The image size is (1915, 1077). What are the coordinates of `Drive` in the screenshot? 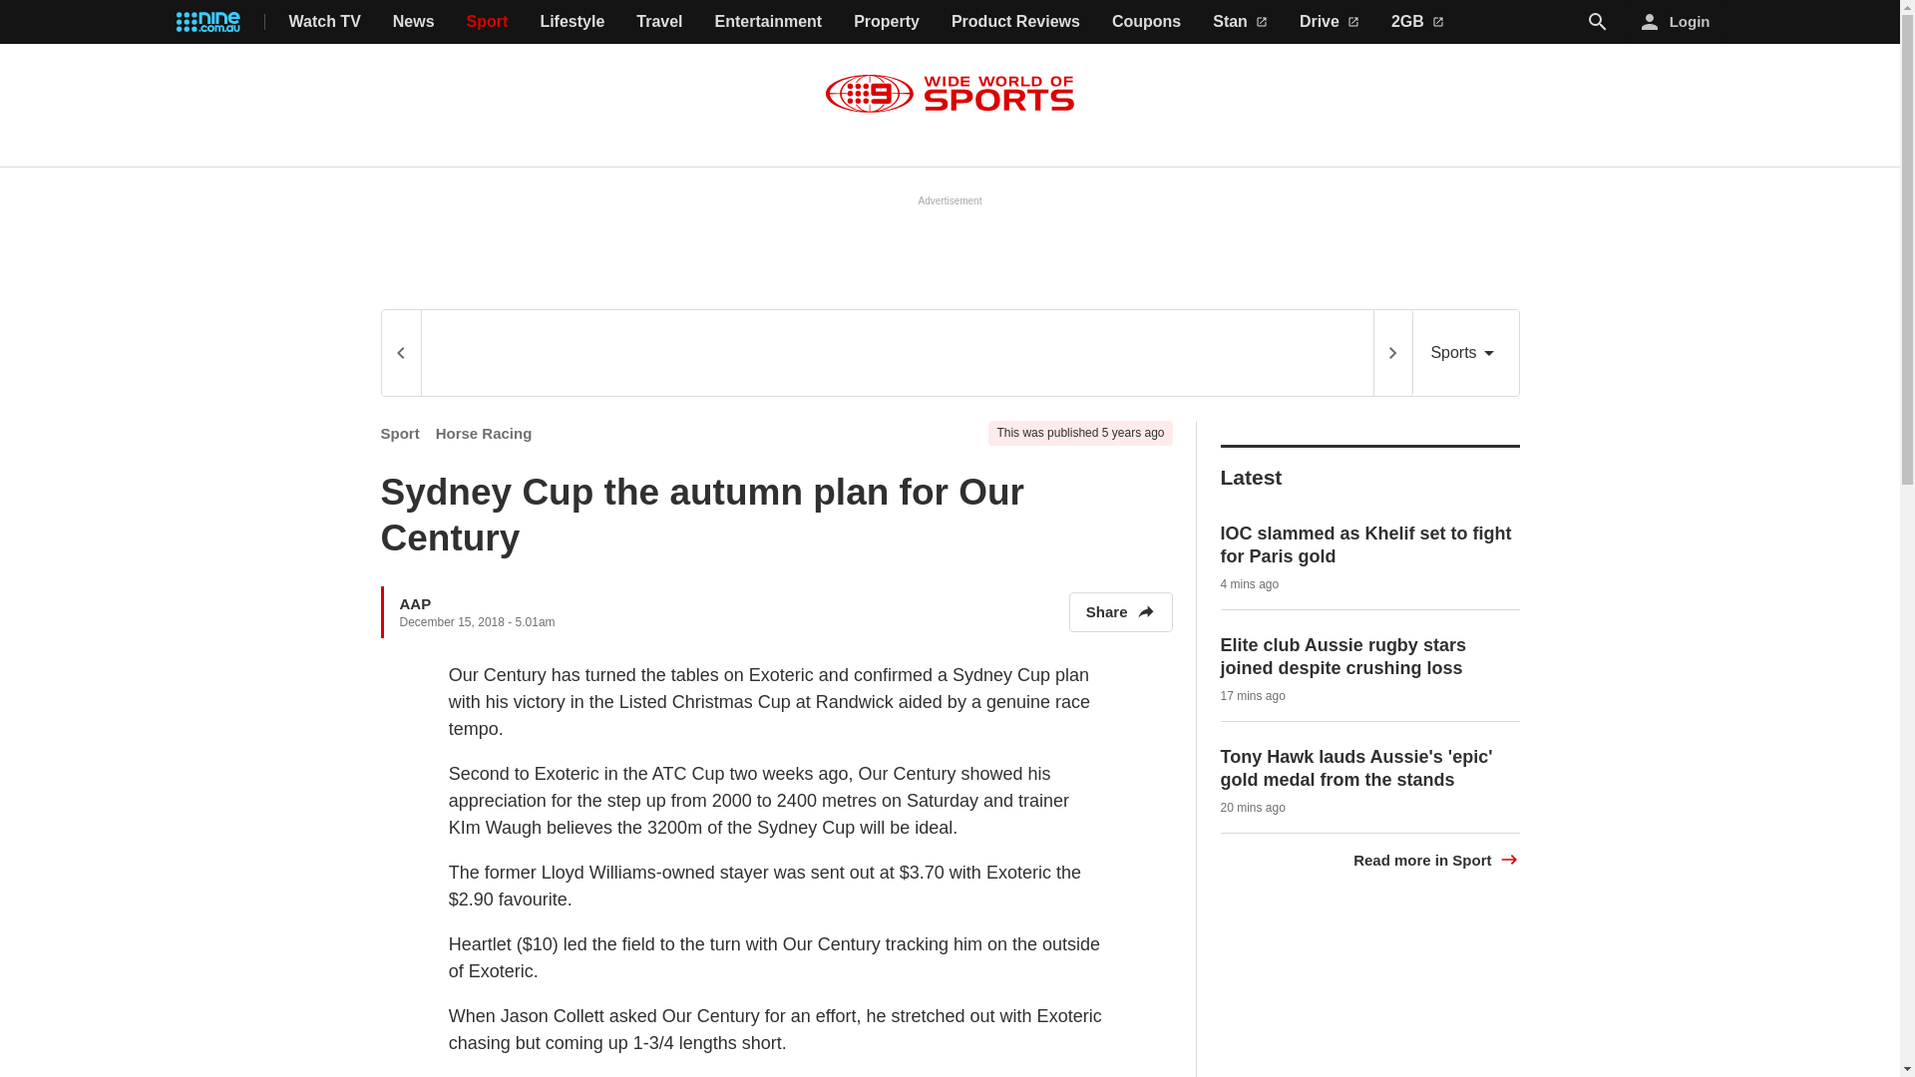 It's located at (1330, 22).